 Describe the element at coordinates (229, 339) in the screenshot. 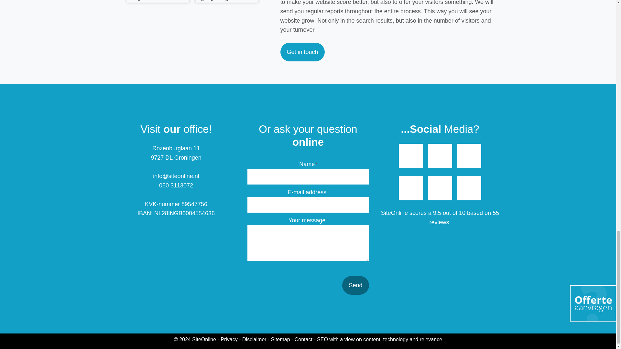

I see `Privacy` at that location.